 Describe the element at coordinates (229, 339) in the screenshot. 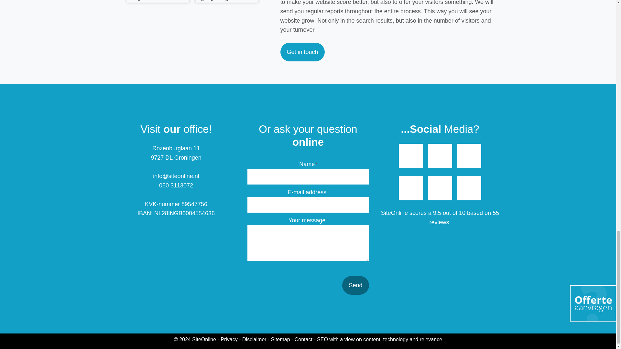

I see `Privacy` at that location.